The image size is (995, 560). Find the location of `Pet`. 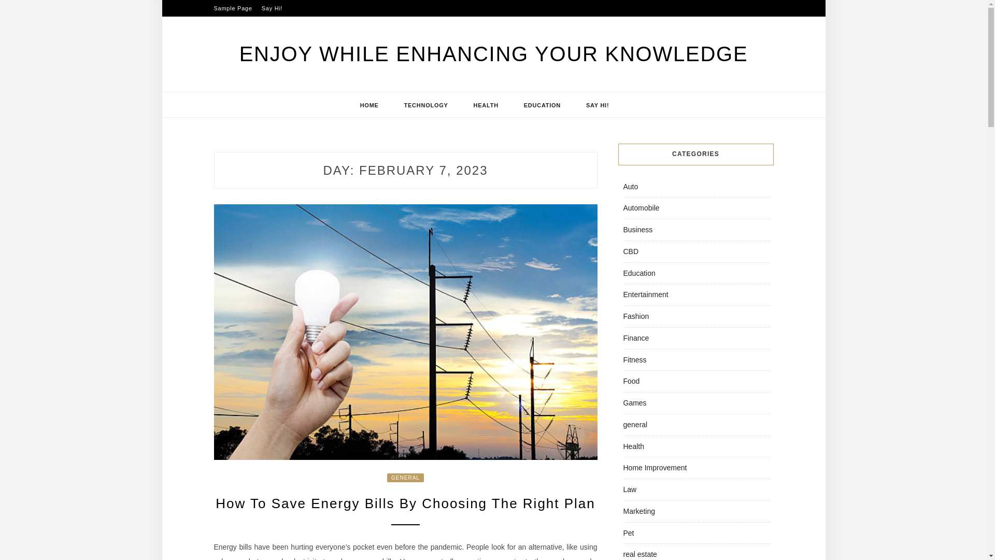

Pet is located at coordinates (628, 533).